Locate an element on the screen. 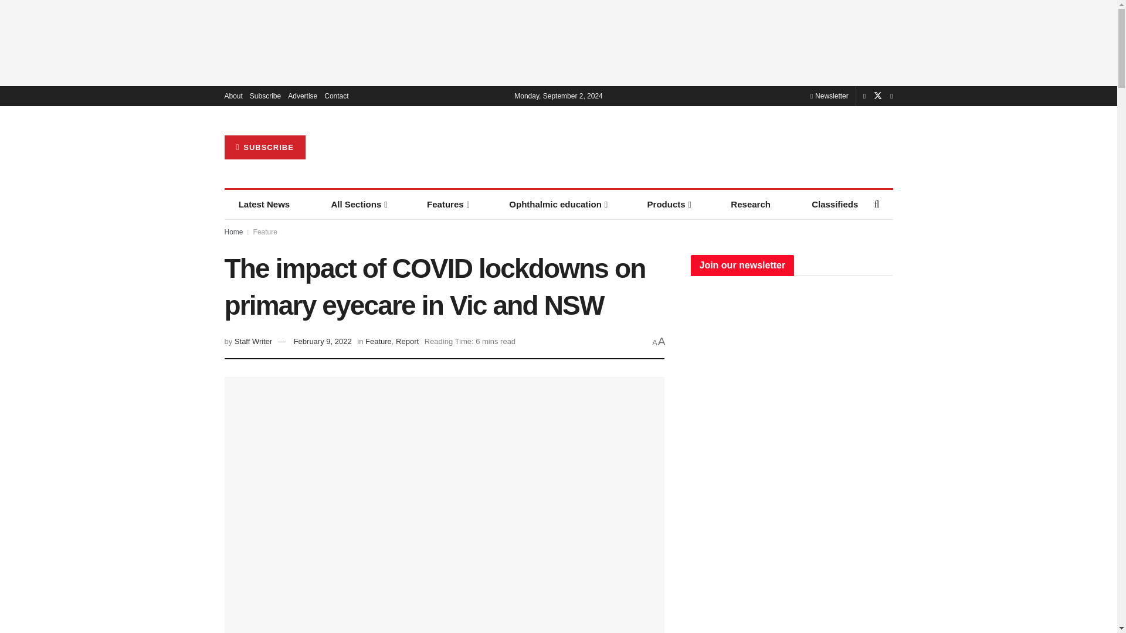 The height and width of the screenshot is (633, 1126). Newsletter is located at coordinates (829, 96).